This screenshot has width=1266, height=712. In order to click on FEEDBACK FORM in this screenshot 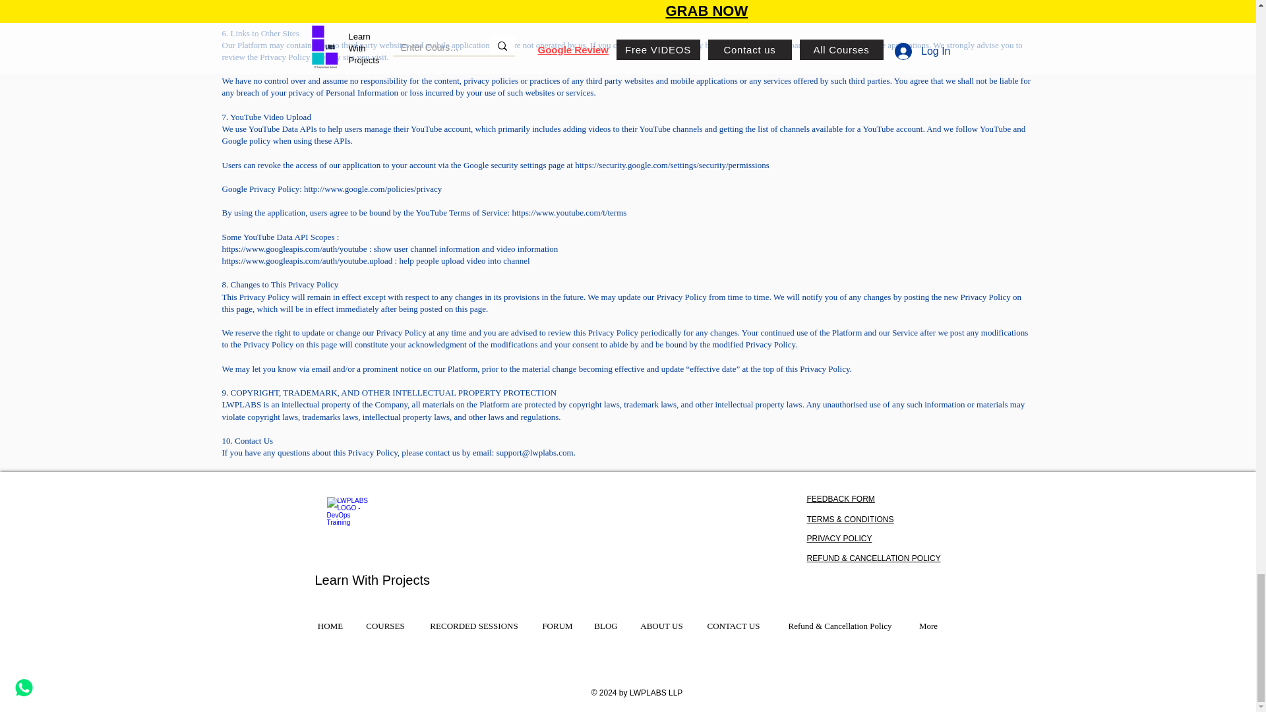, I will do `click(841, 498)`.